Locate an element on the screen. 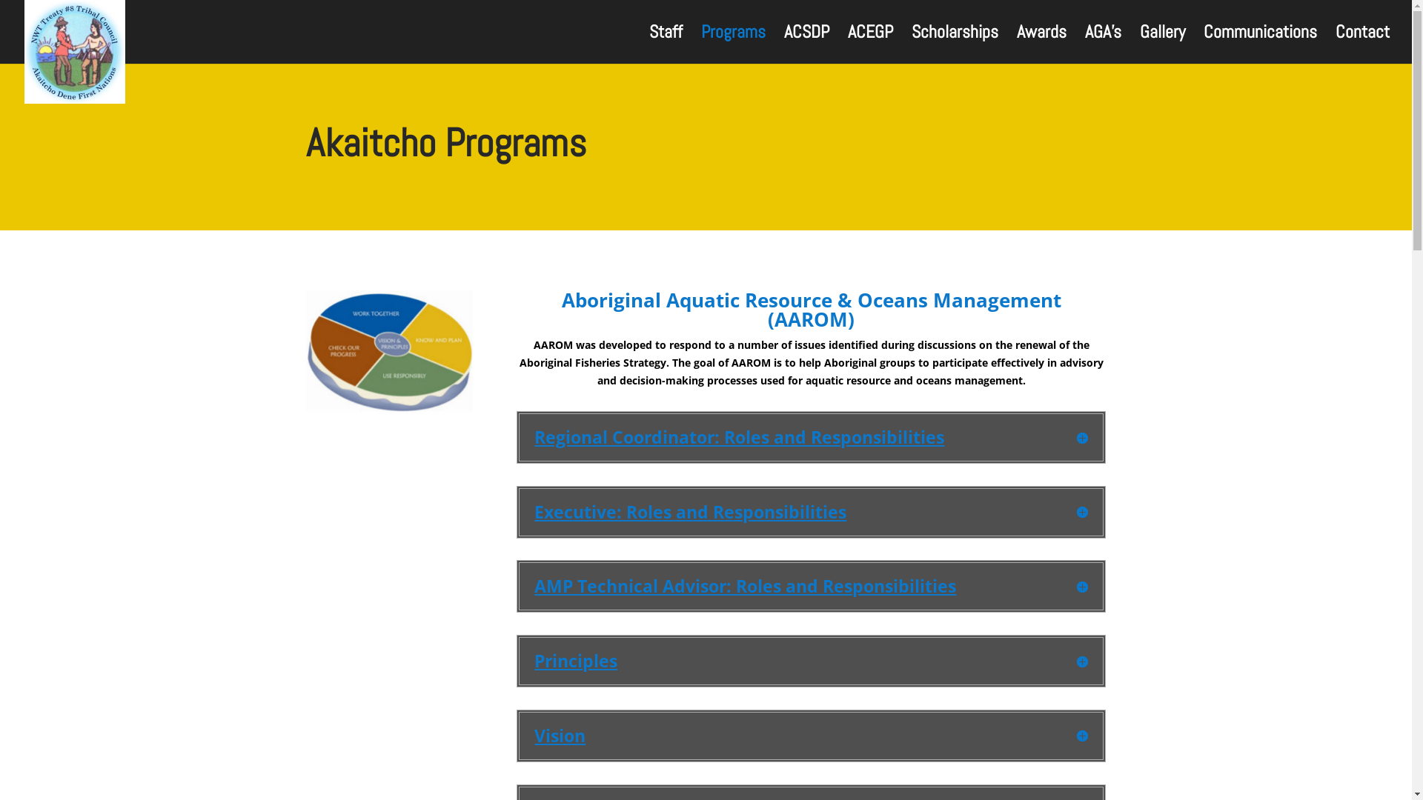 The image size is (1423, 800). ACSDP is located at coordinates (806, 45).